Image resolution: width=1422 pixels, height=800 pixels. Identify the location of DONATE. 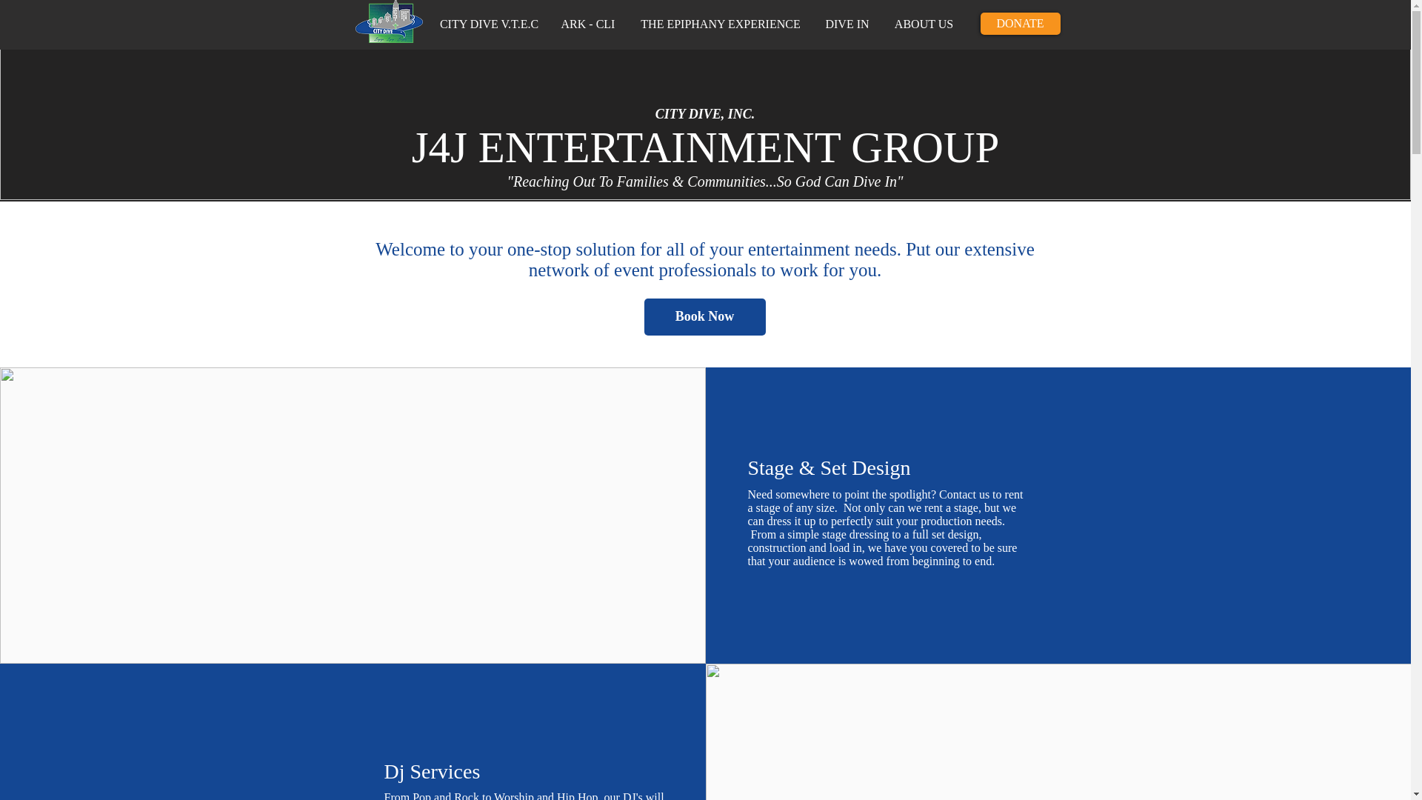
(1021, 24).